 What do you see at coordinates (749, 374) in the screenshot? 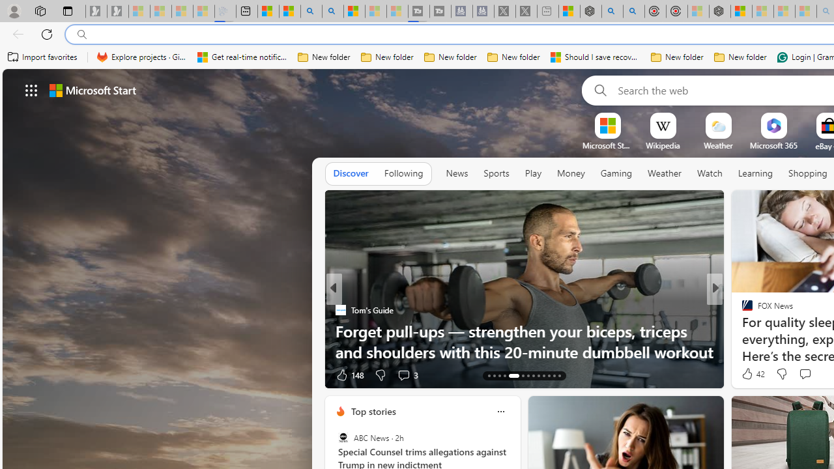
I see `79 Like` at bounding box center [749, 374].